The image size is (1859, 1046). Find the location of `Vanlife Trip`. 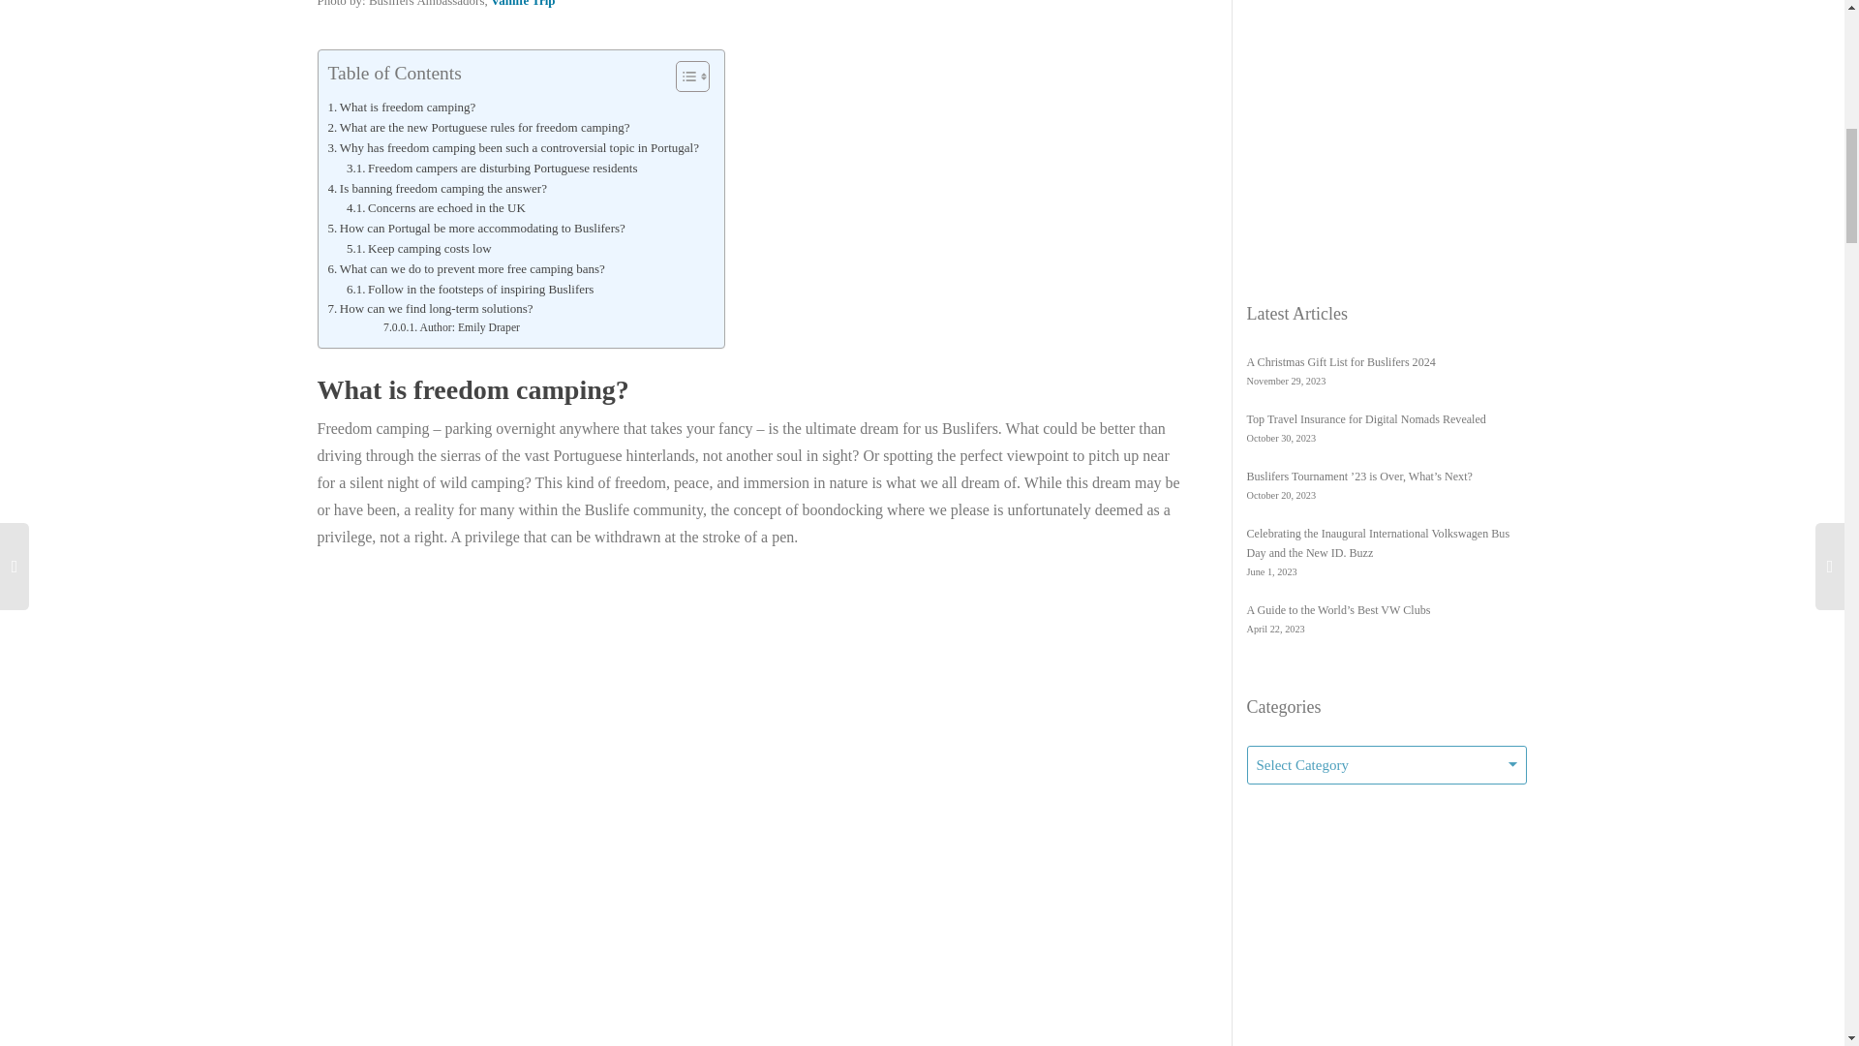

Vanlife Trip is located at coordinates (523, 4).